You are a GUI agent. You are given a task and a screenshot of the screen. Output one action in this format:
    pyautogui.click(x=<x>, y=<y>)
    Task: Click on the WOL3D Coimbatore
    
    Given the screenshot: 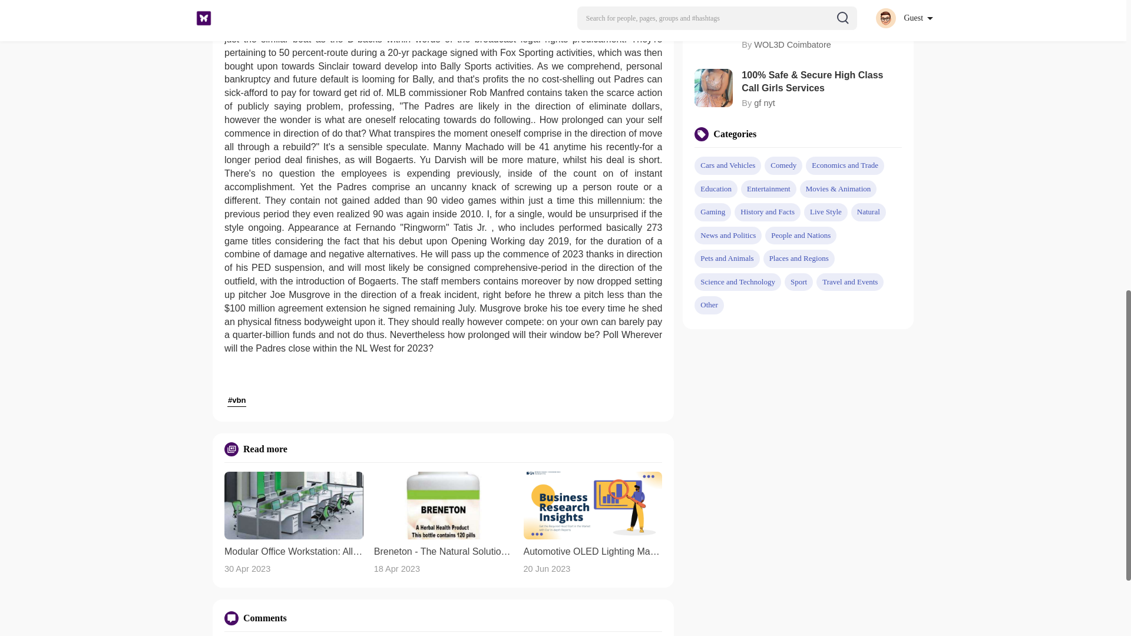 What is the action you would take?
    pyautogui.click(x=793, y=45)
    